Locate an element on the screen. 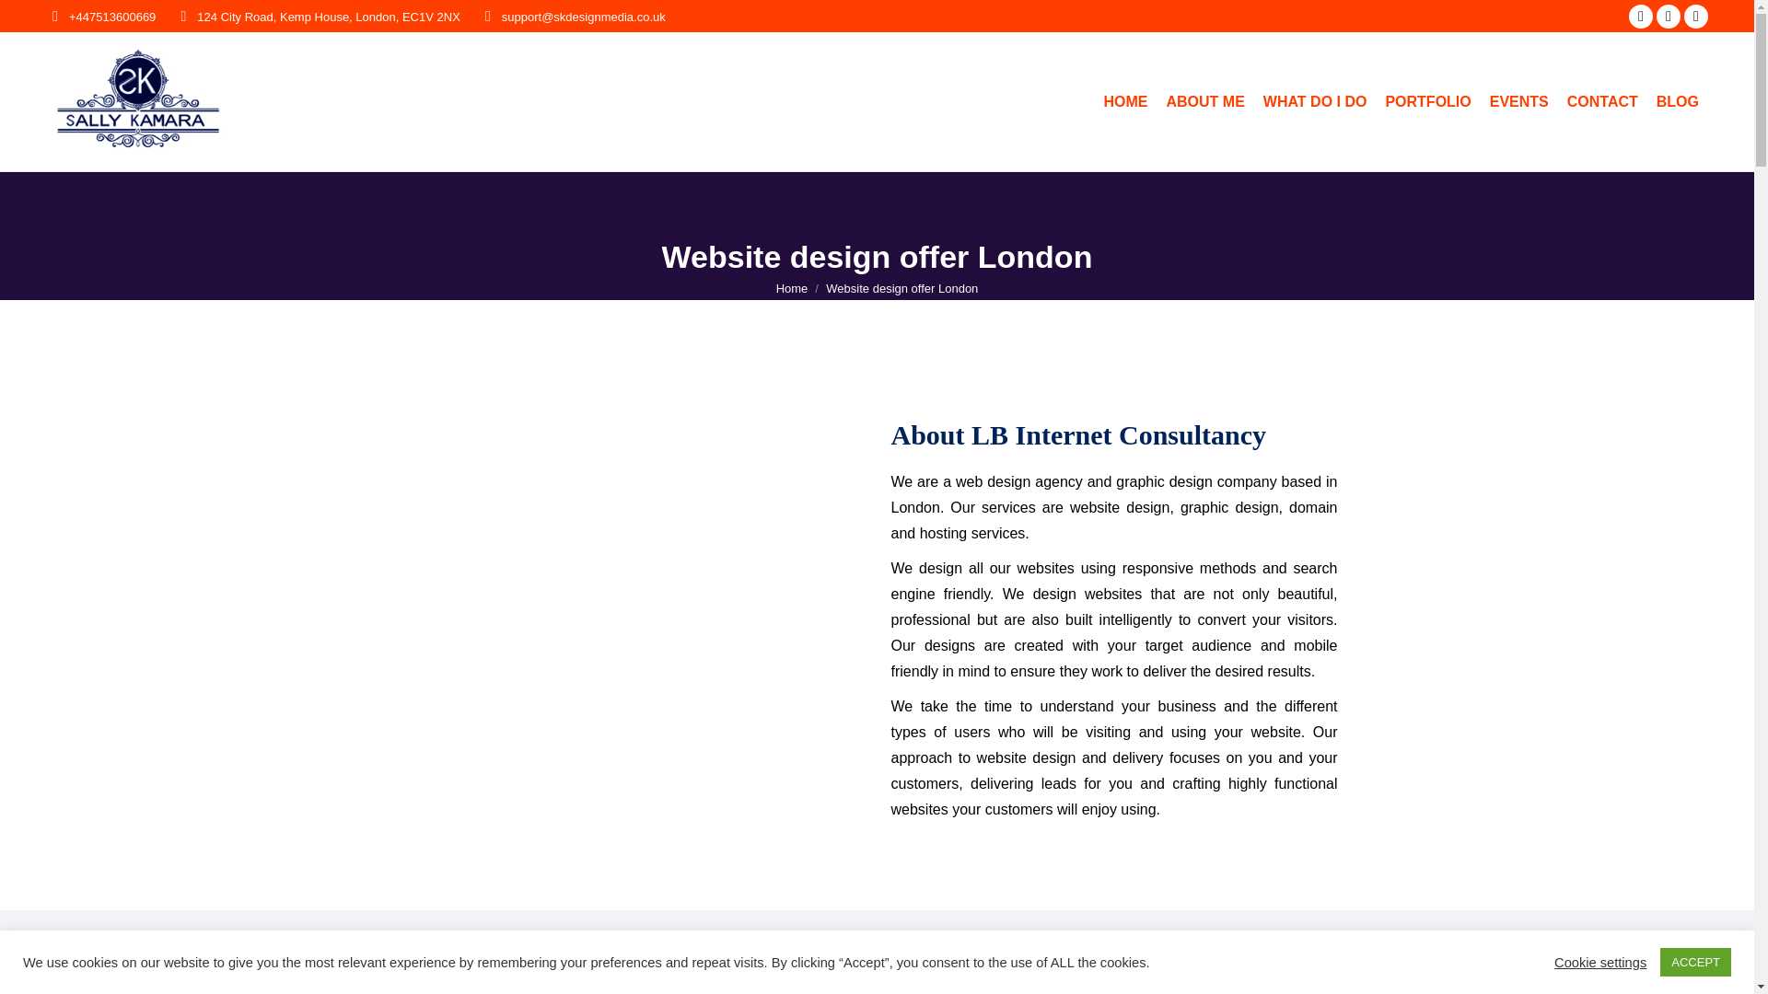  Home is located at coordinates (792, 287).